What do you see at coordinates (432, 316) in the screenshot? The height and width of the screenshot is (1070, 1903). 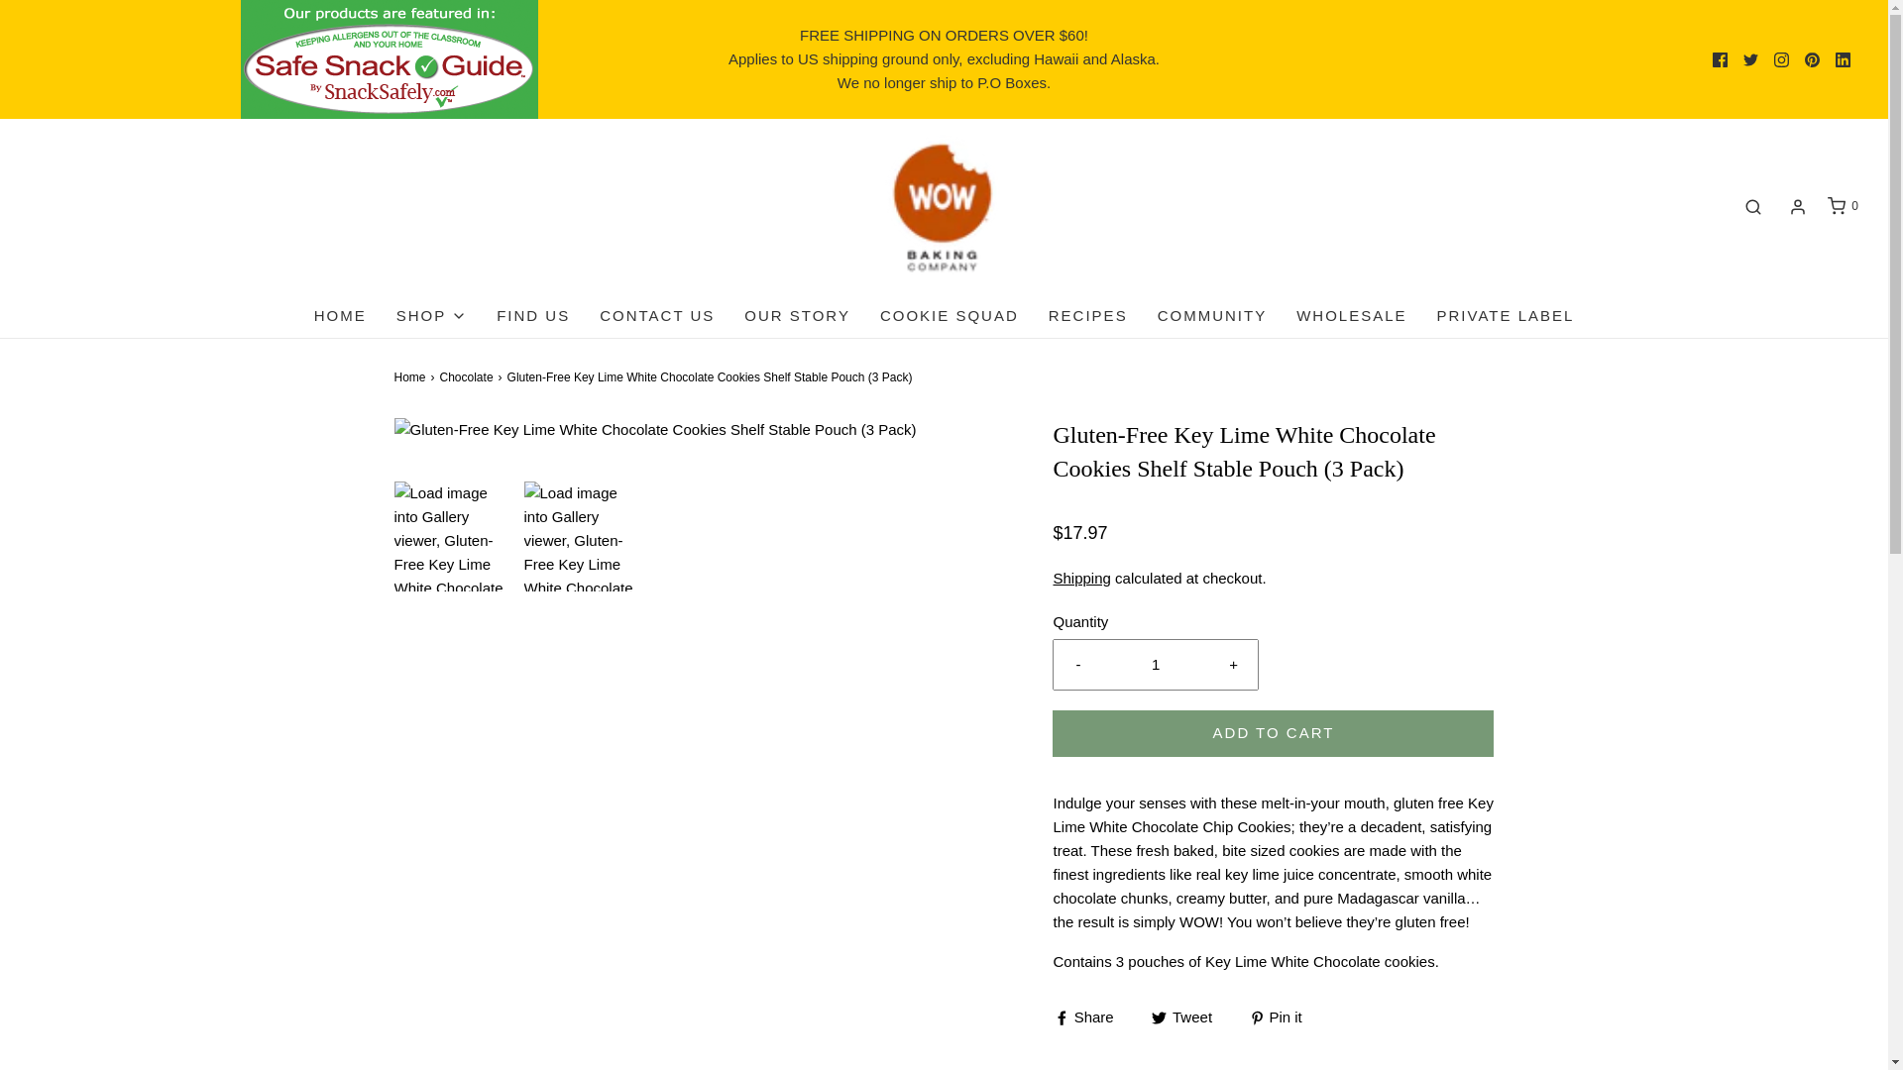 I see `SHOP` at bounding box center [432, 316].